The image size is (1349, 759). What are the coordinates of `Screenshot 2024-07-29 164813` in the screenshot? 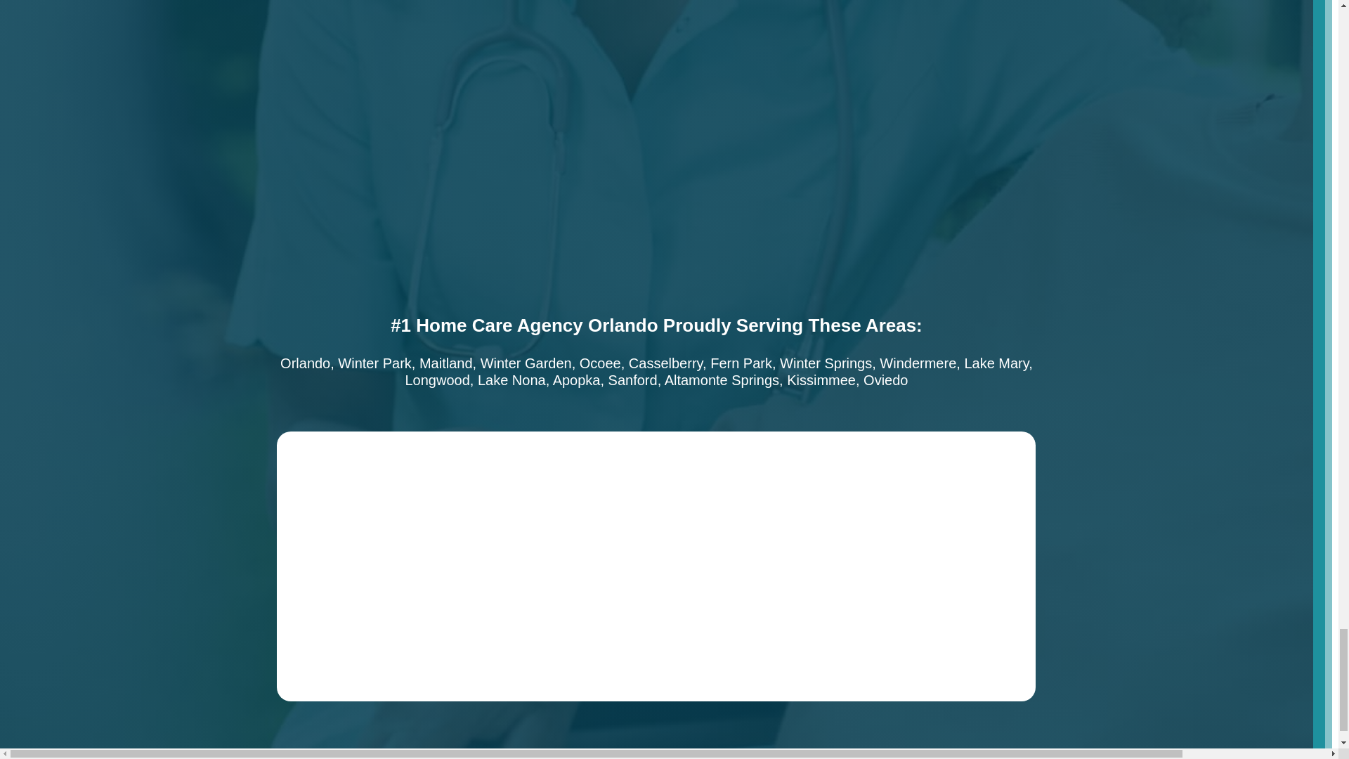 It's located at (656, 634).